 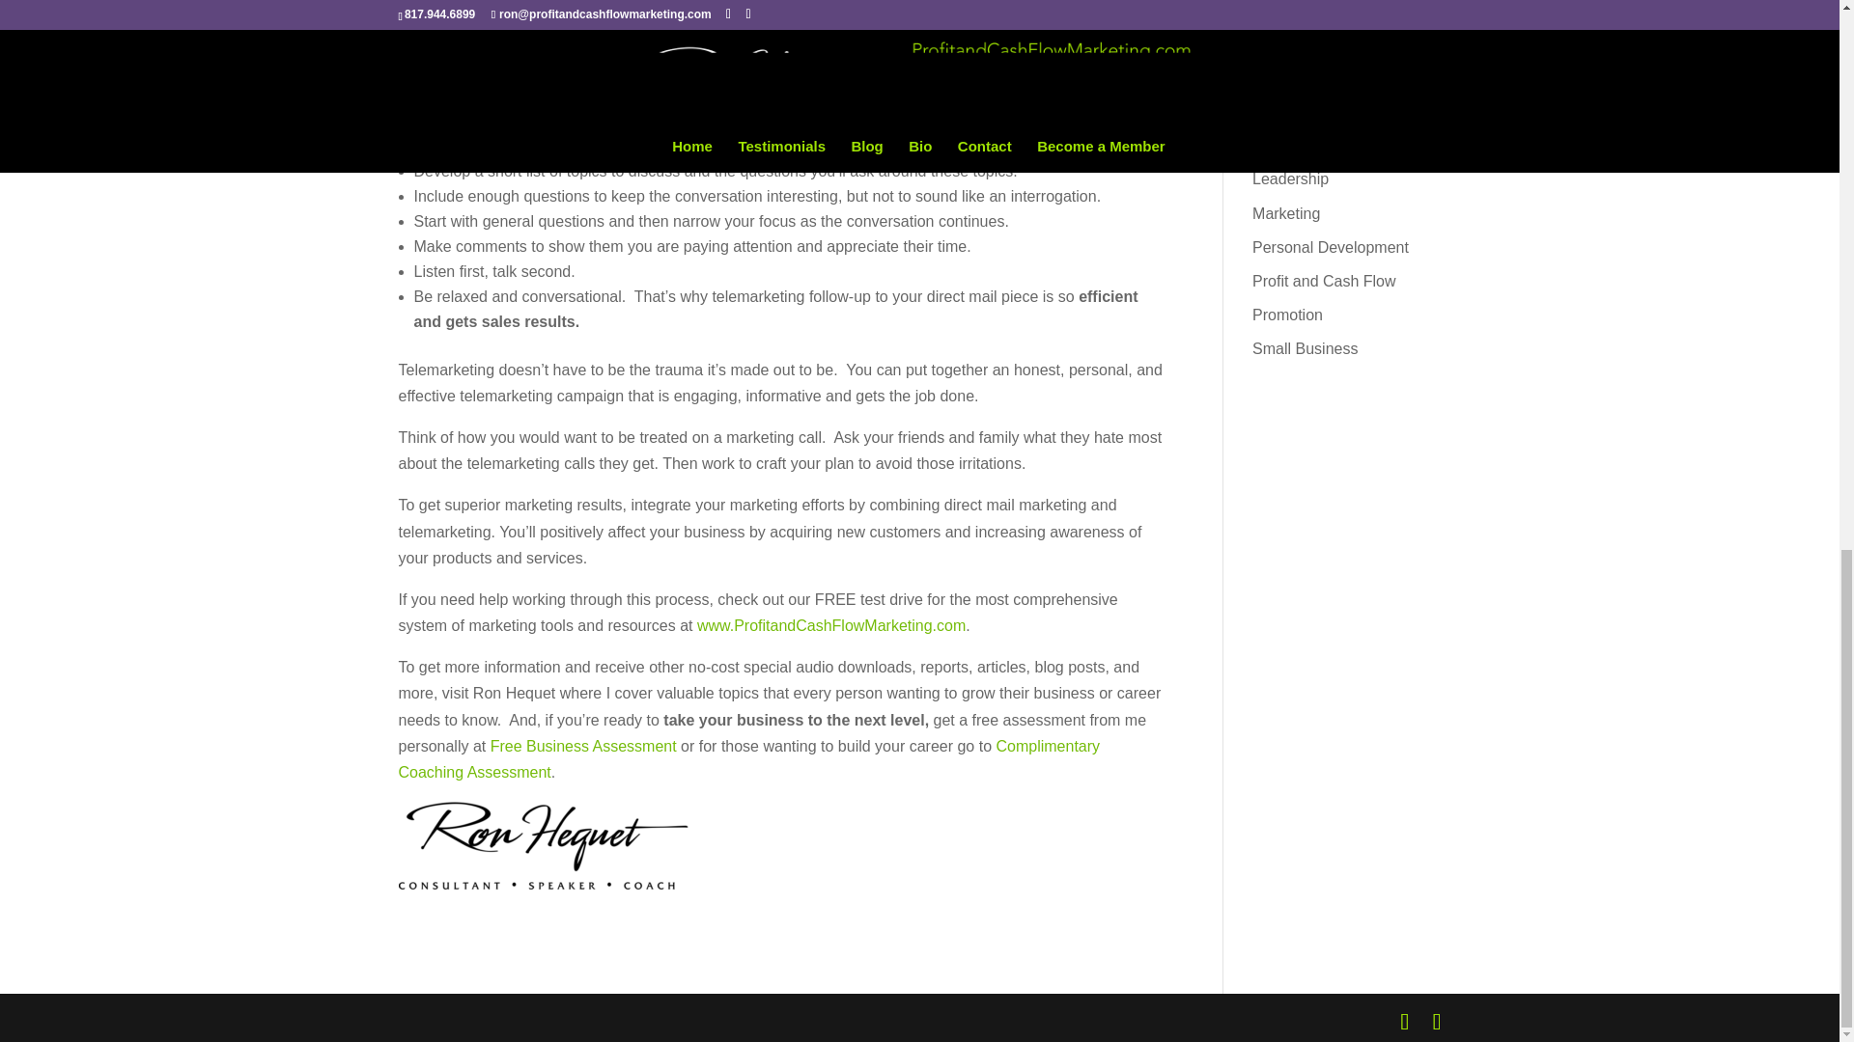 What do you see at coordinates (1324, 43) in the screenshot?
I see `Career Development` at bounding box center [1324, 43].